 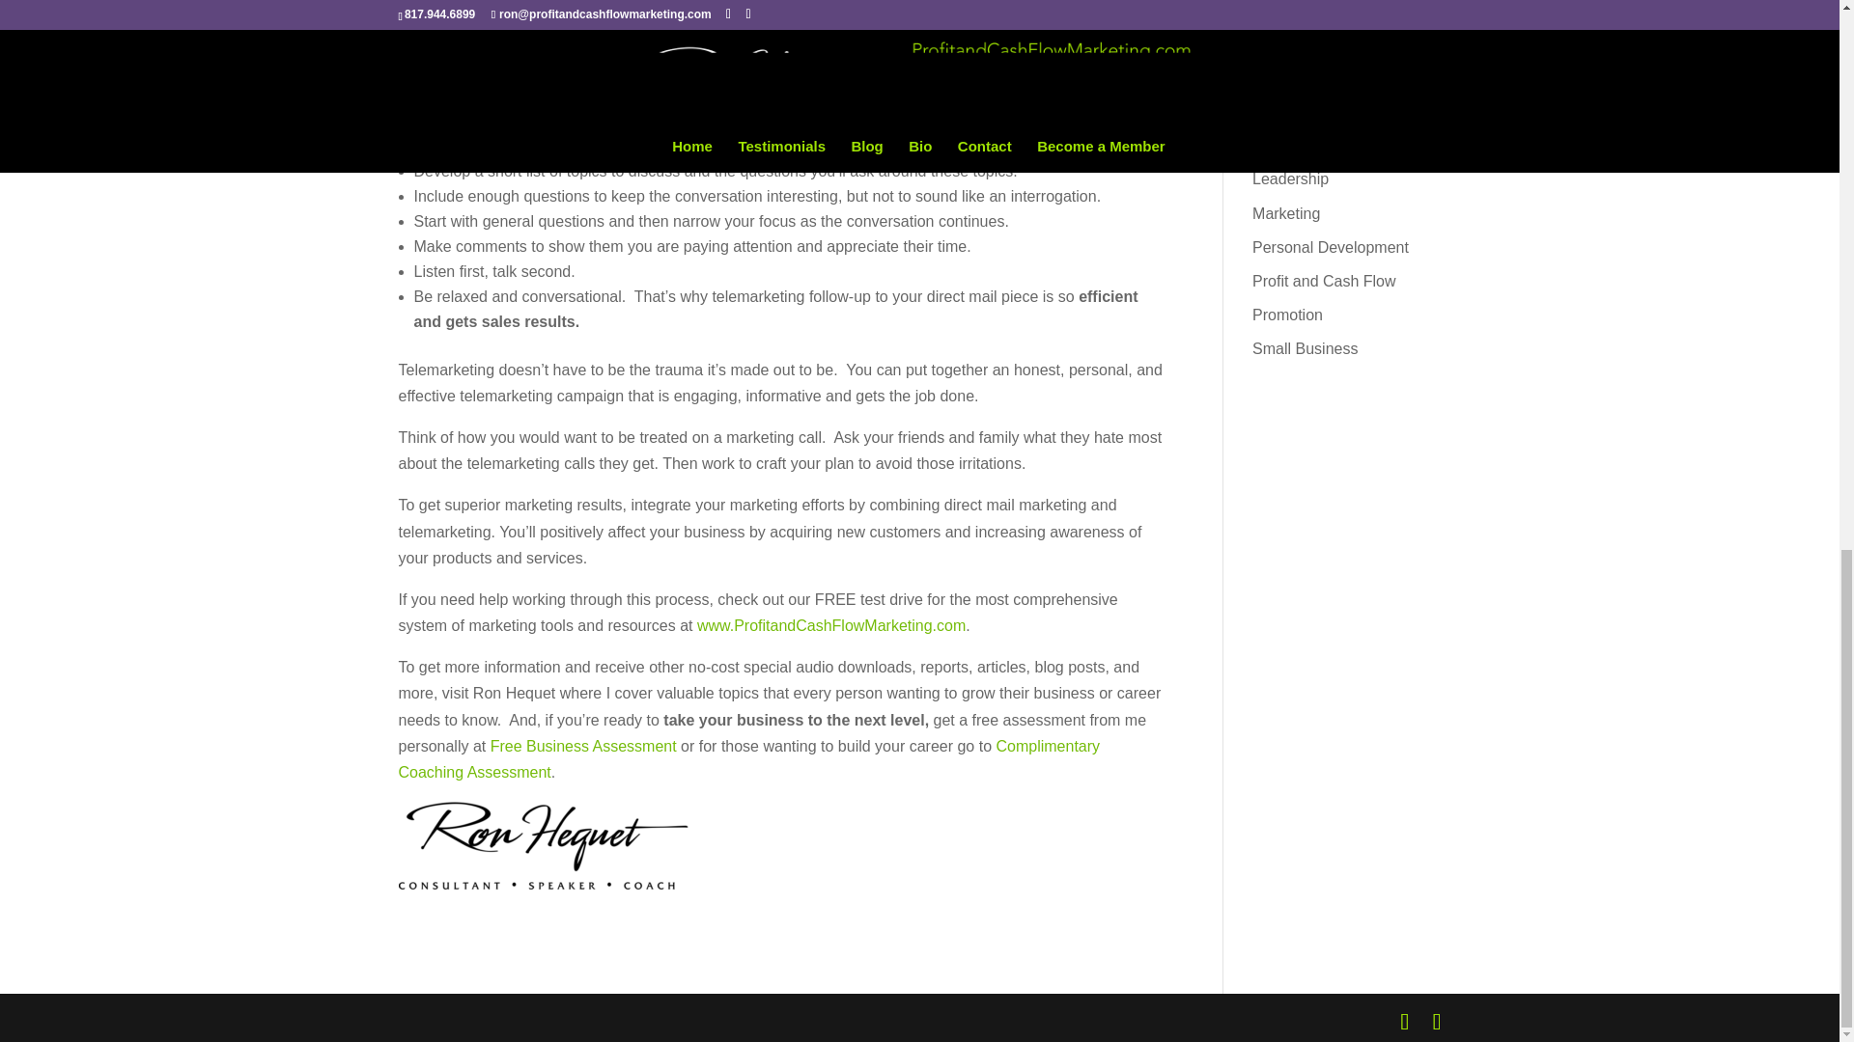 What do you see at coordinates (1324, 43) in the screenshot?
I see `Career Development` at bounding box center [1324, 43].